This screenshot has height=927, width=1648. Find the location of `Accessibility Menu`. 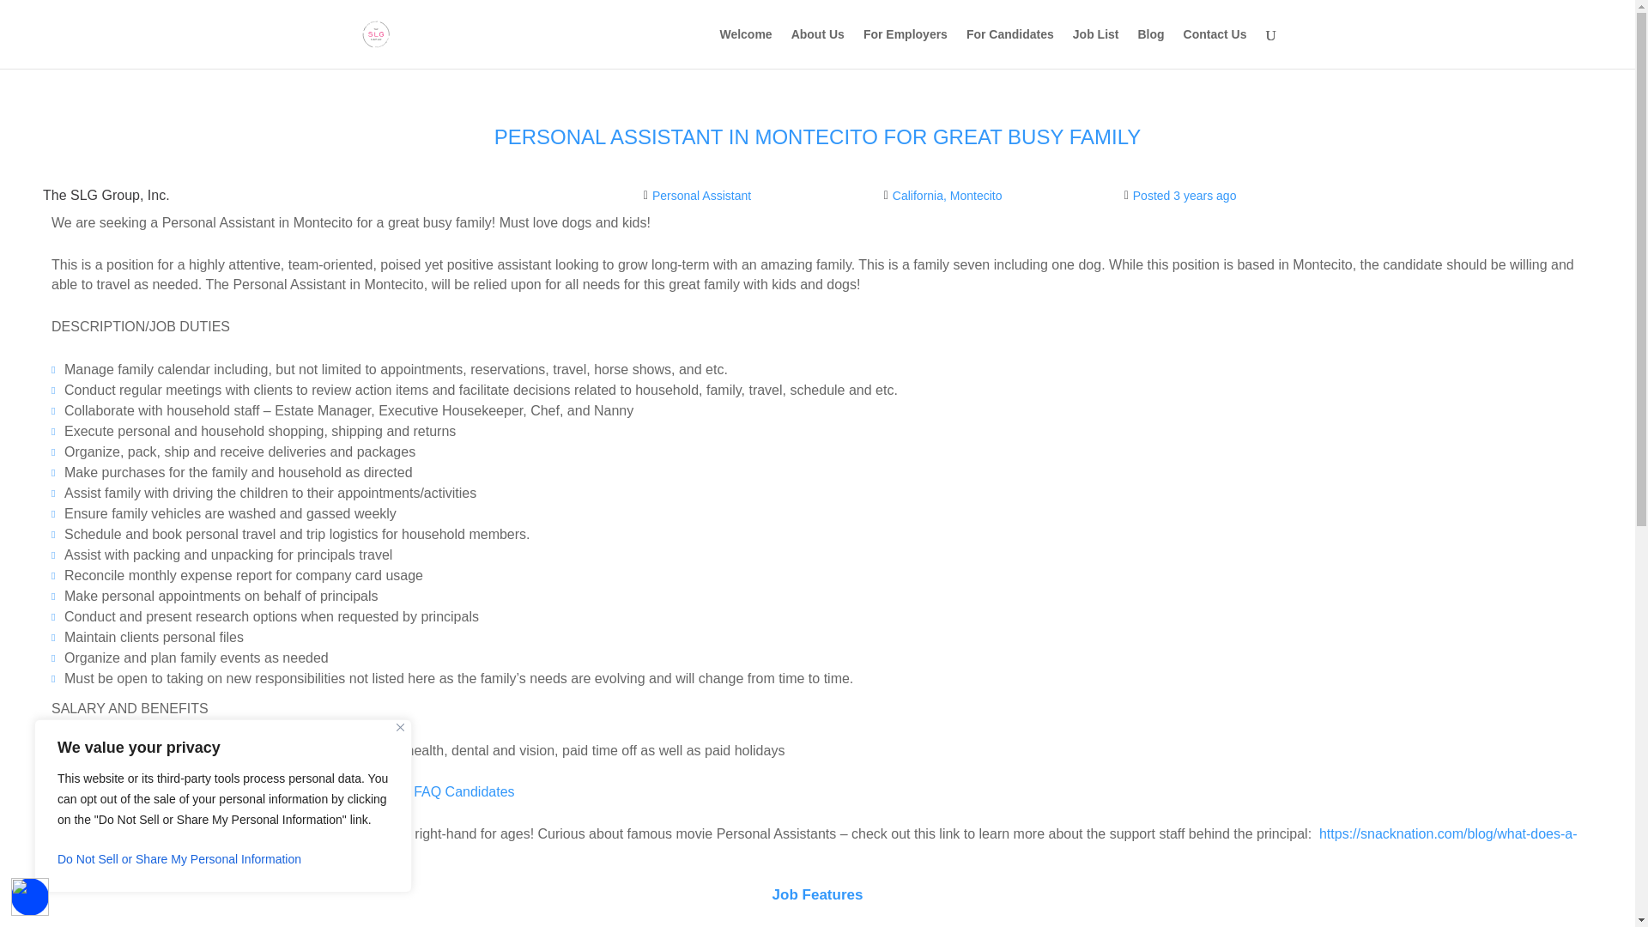

Accessibility Menu is located at coordinates (30, 896).